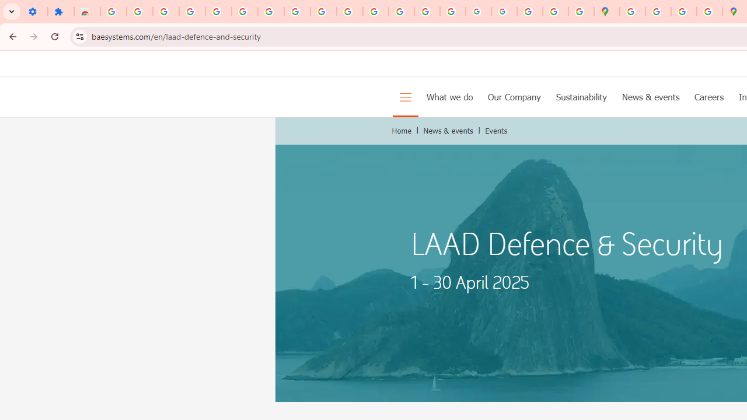 The height and width of the screenshot is (420, 747). I want to click on Home, so click(402, 131).